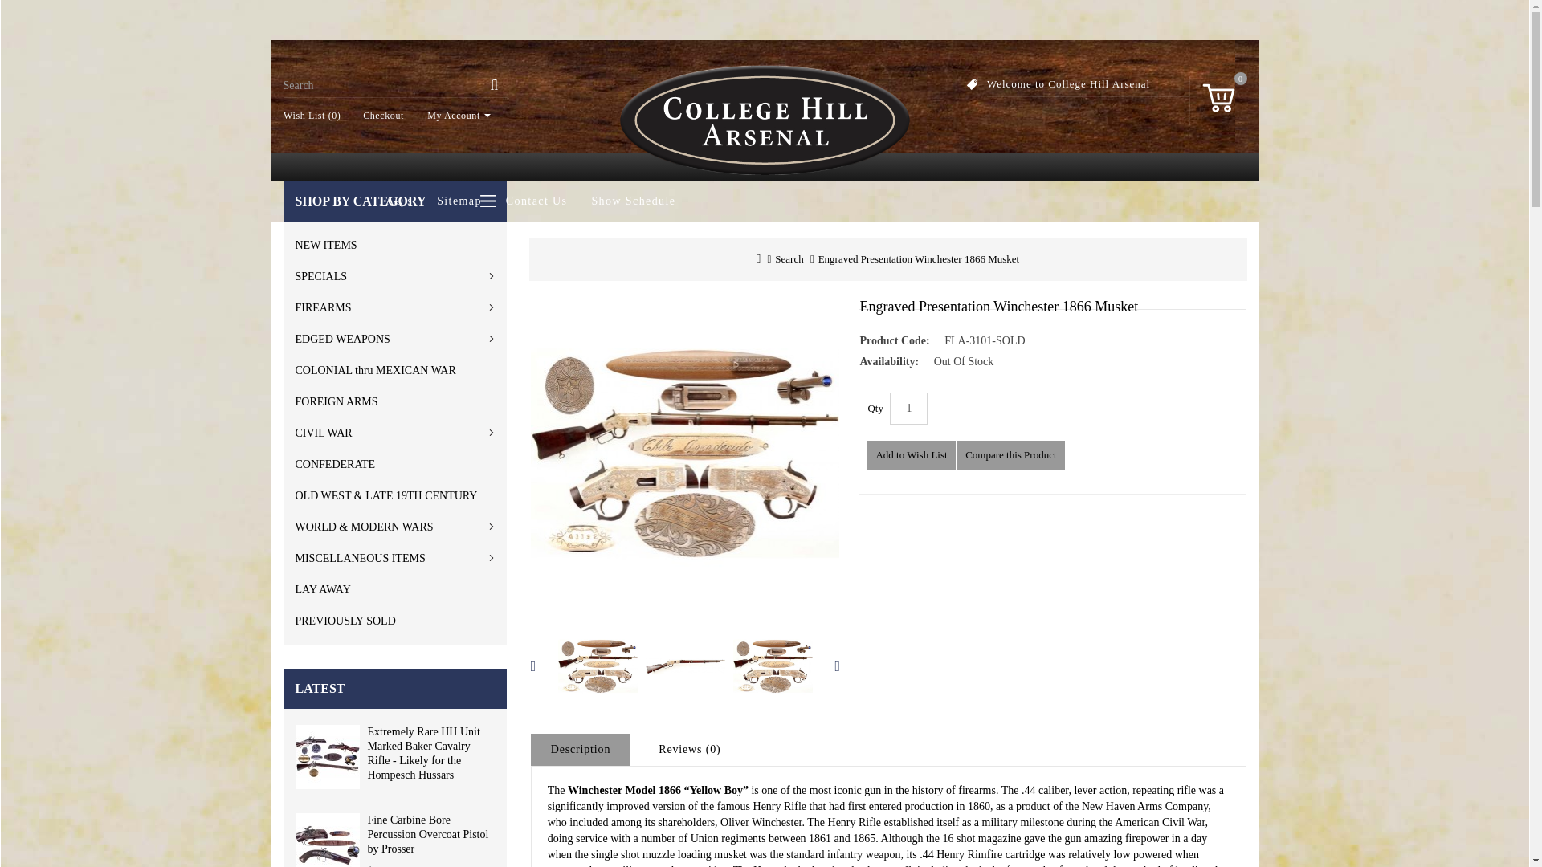 The image size is (1542, 867). What do you see at coordinates (1218, 95) in the screenshot?
I see `0` at bounding box center [1218, 95].